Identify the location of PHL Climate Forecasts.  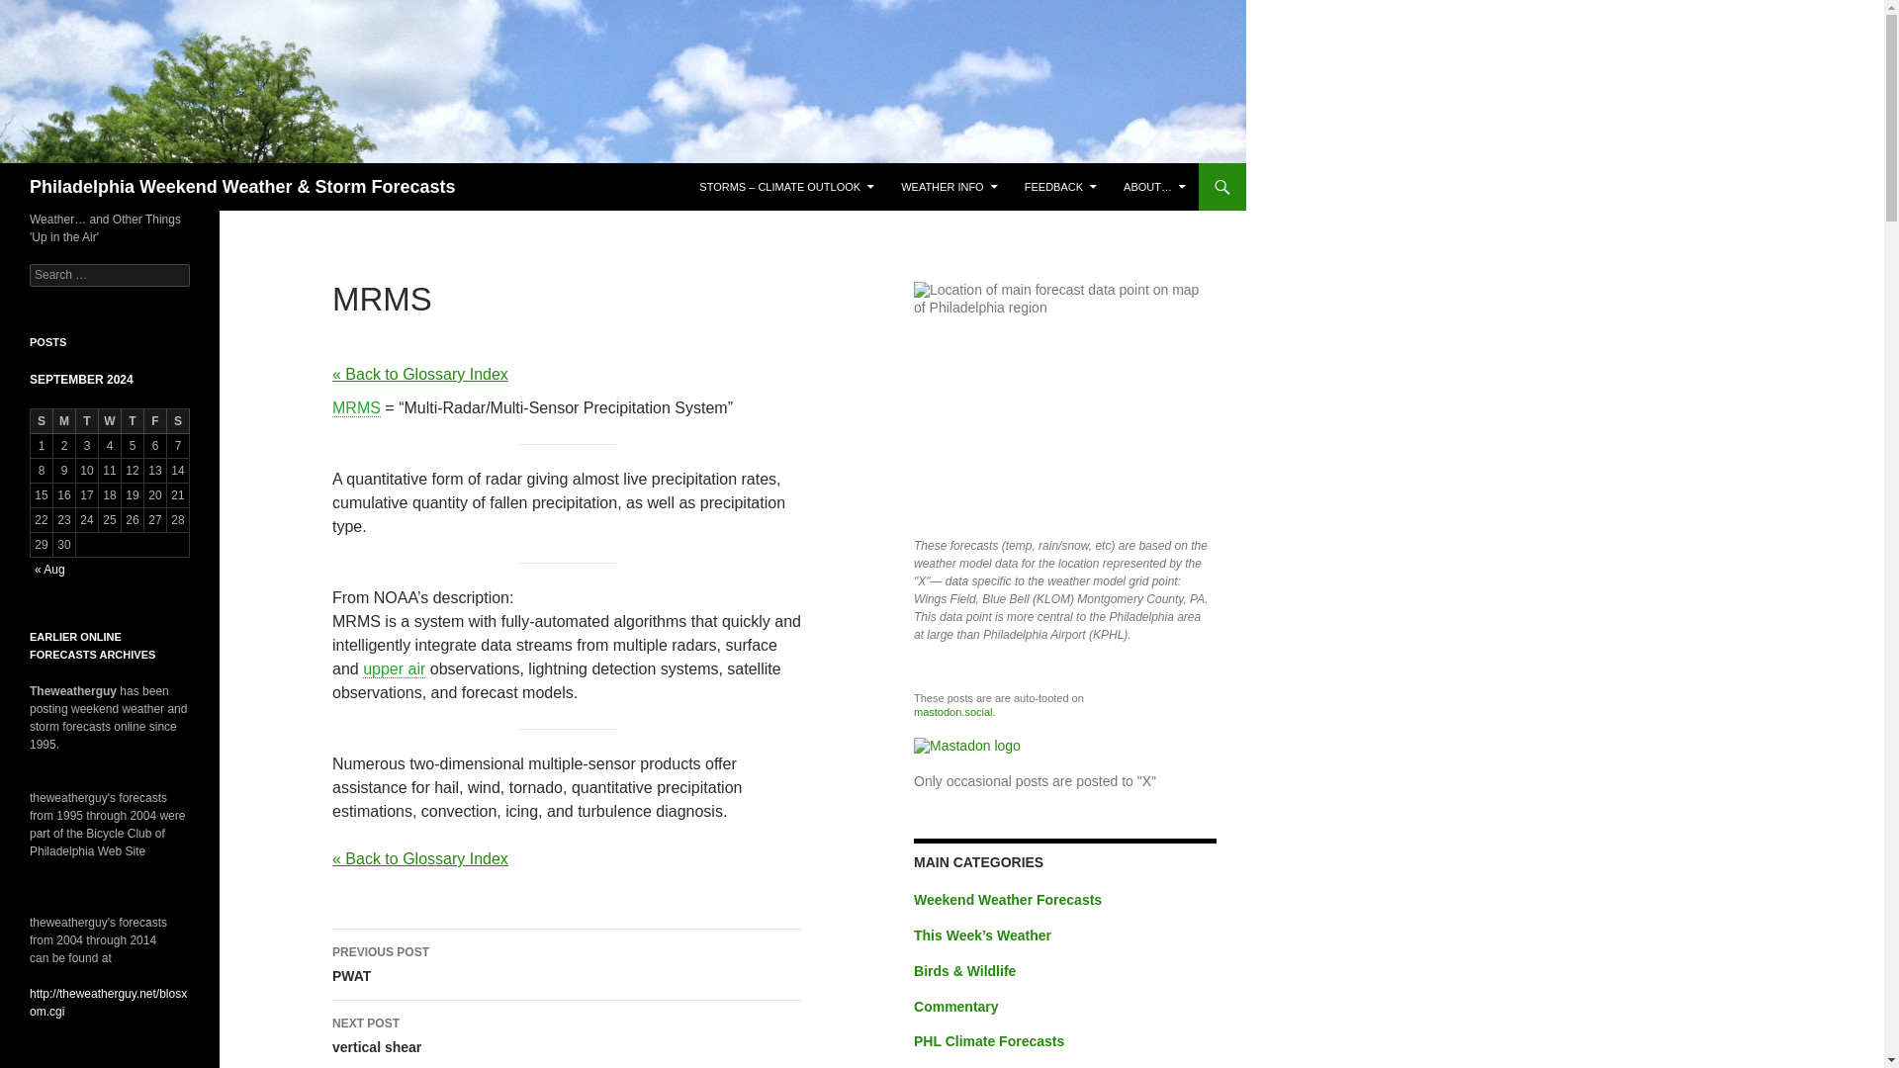
(988, 1040).